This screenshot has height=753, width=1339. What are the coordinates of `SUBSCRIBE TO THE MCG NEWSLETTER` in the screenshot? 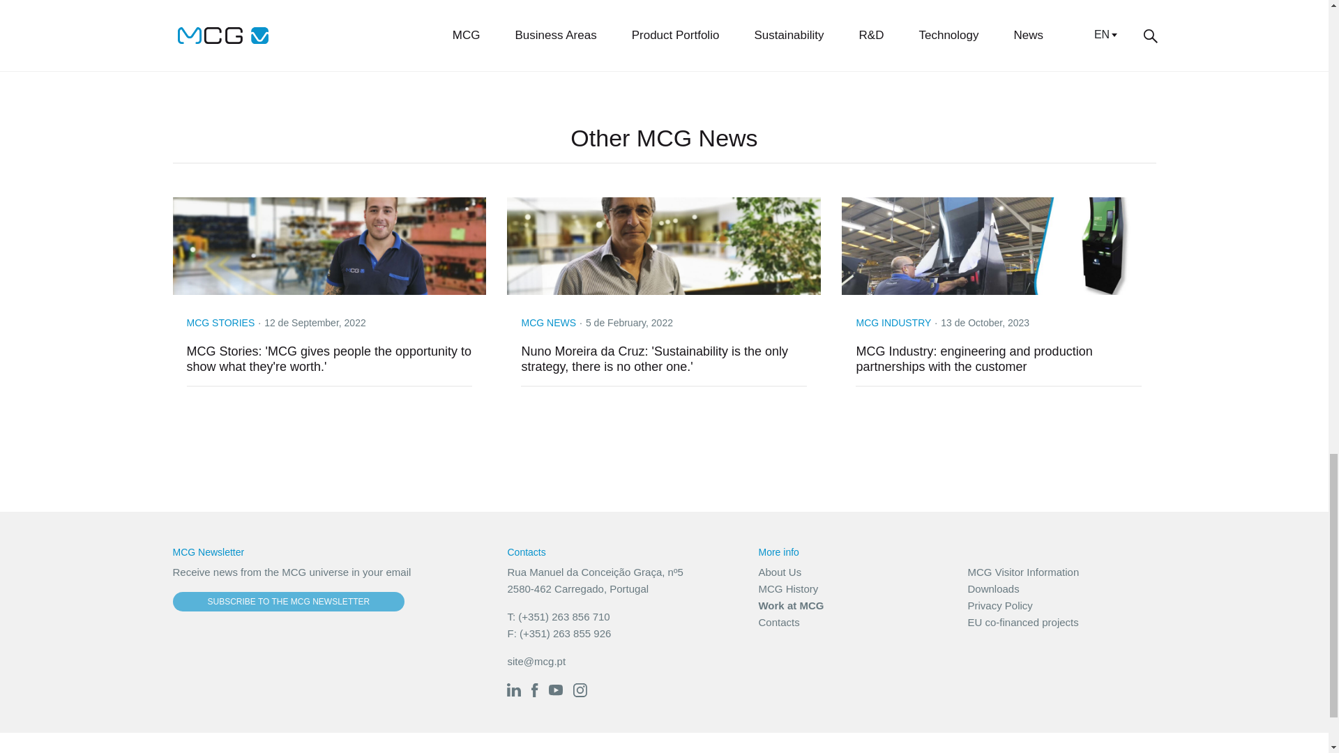 It's located at (289, 601).